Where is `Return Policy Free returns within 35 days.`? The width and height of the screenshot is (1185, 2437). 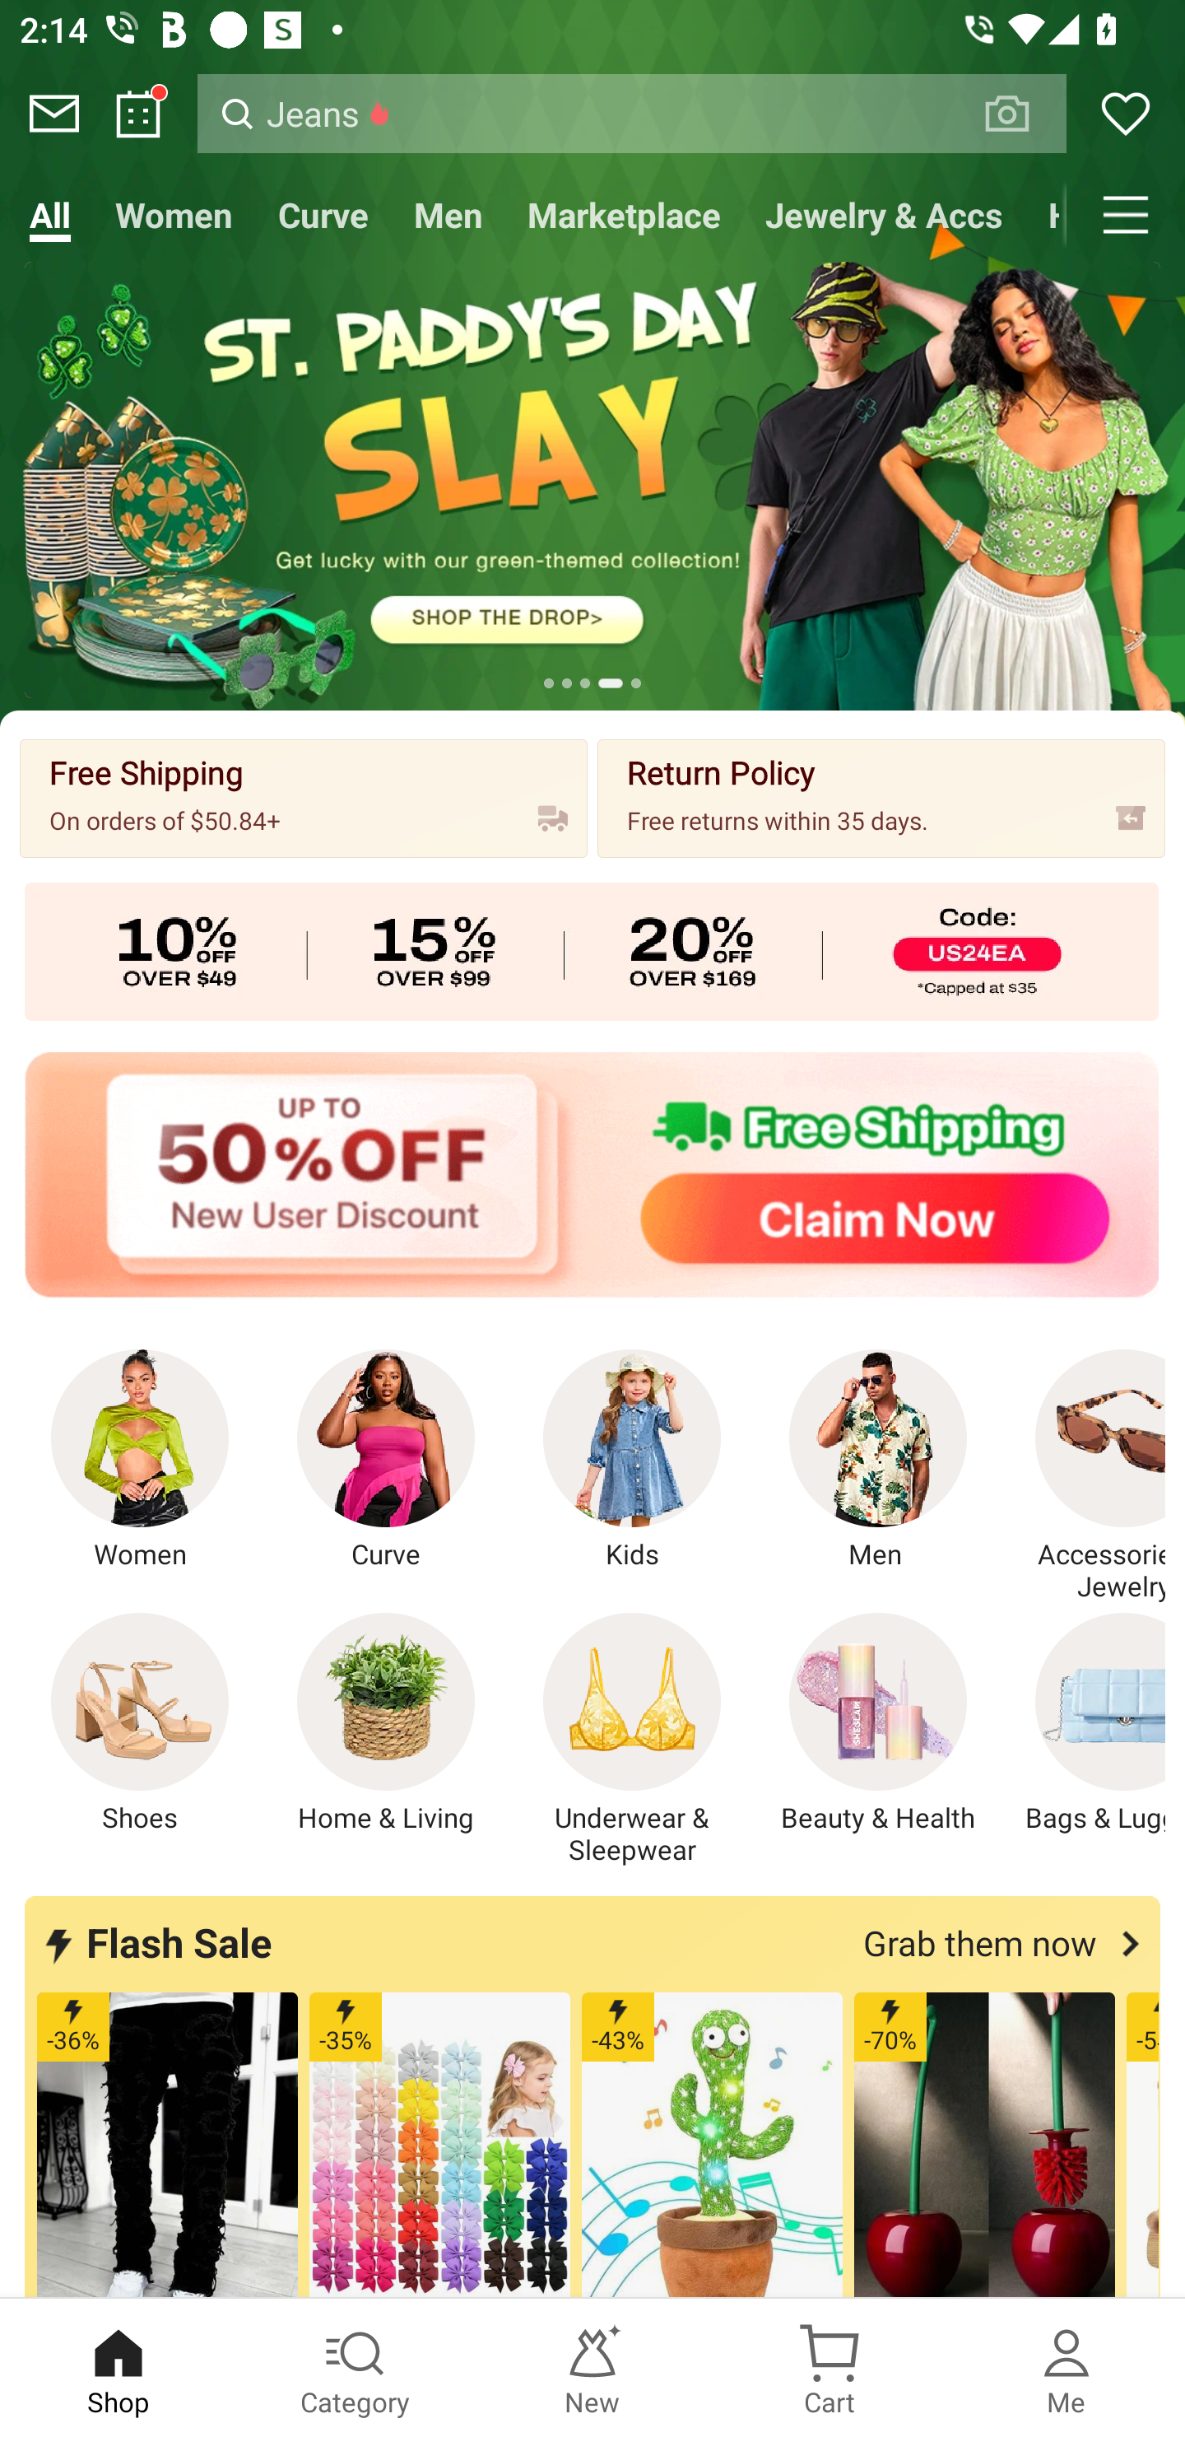 Return Policy Free returns within 35 days. is located at coordinates (881, 797).